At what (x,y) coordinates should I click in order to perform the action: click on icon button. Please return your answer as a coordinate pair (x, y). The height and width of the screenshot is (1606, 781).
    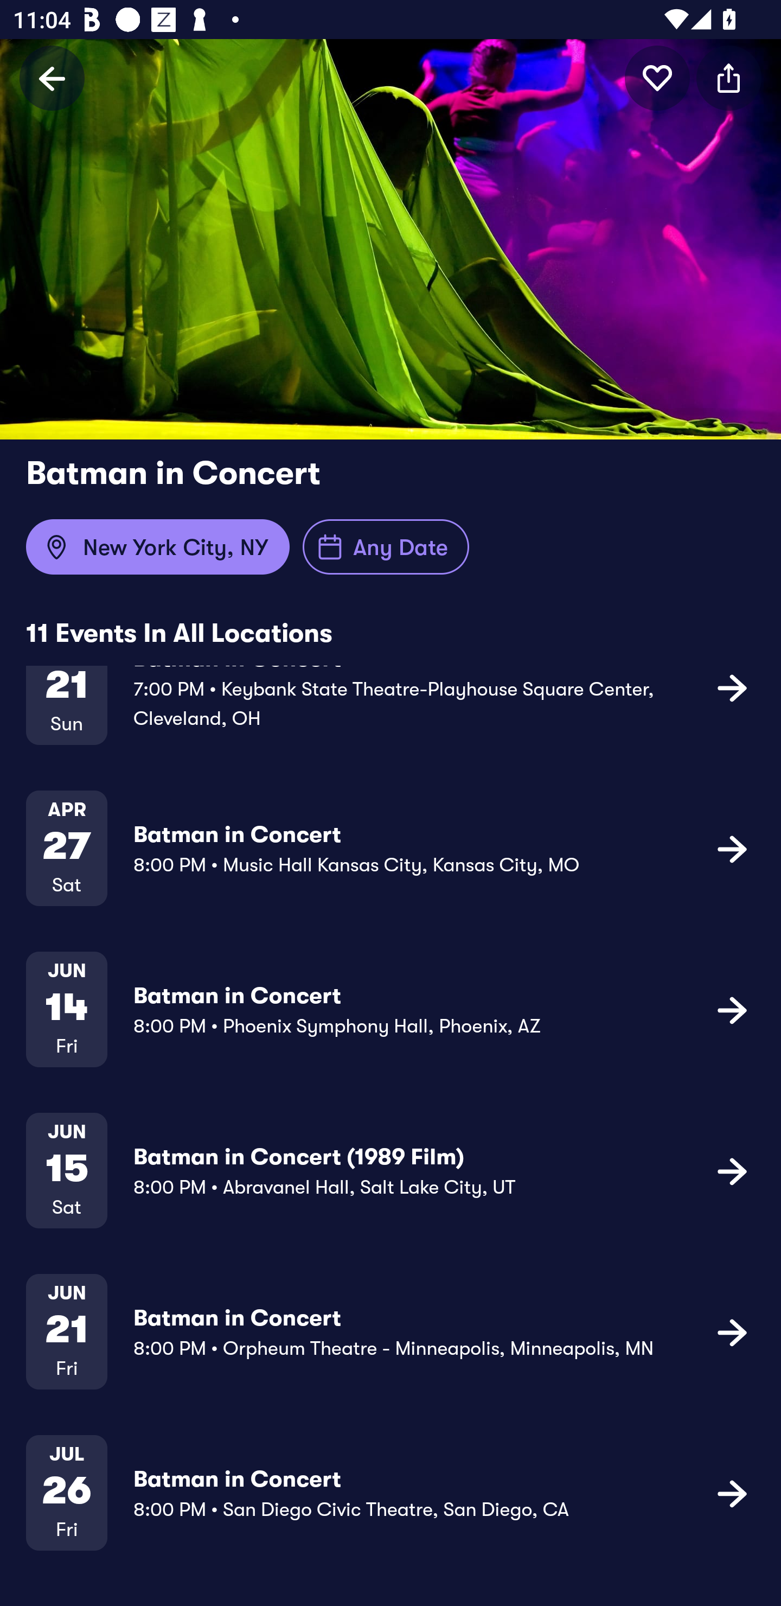
    Looking at the image, I should click on (657, 78).